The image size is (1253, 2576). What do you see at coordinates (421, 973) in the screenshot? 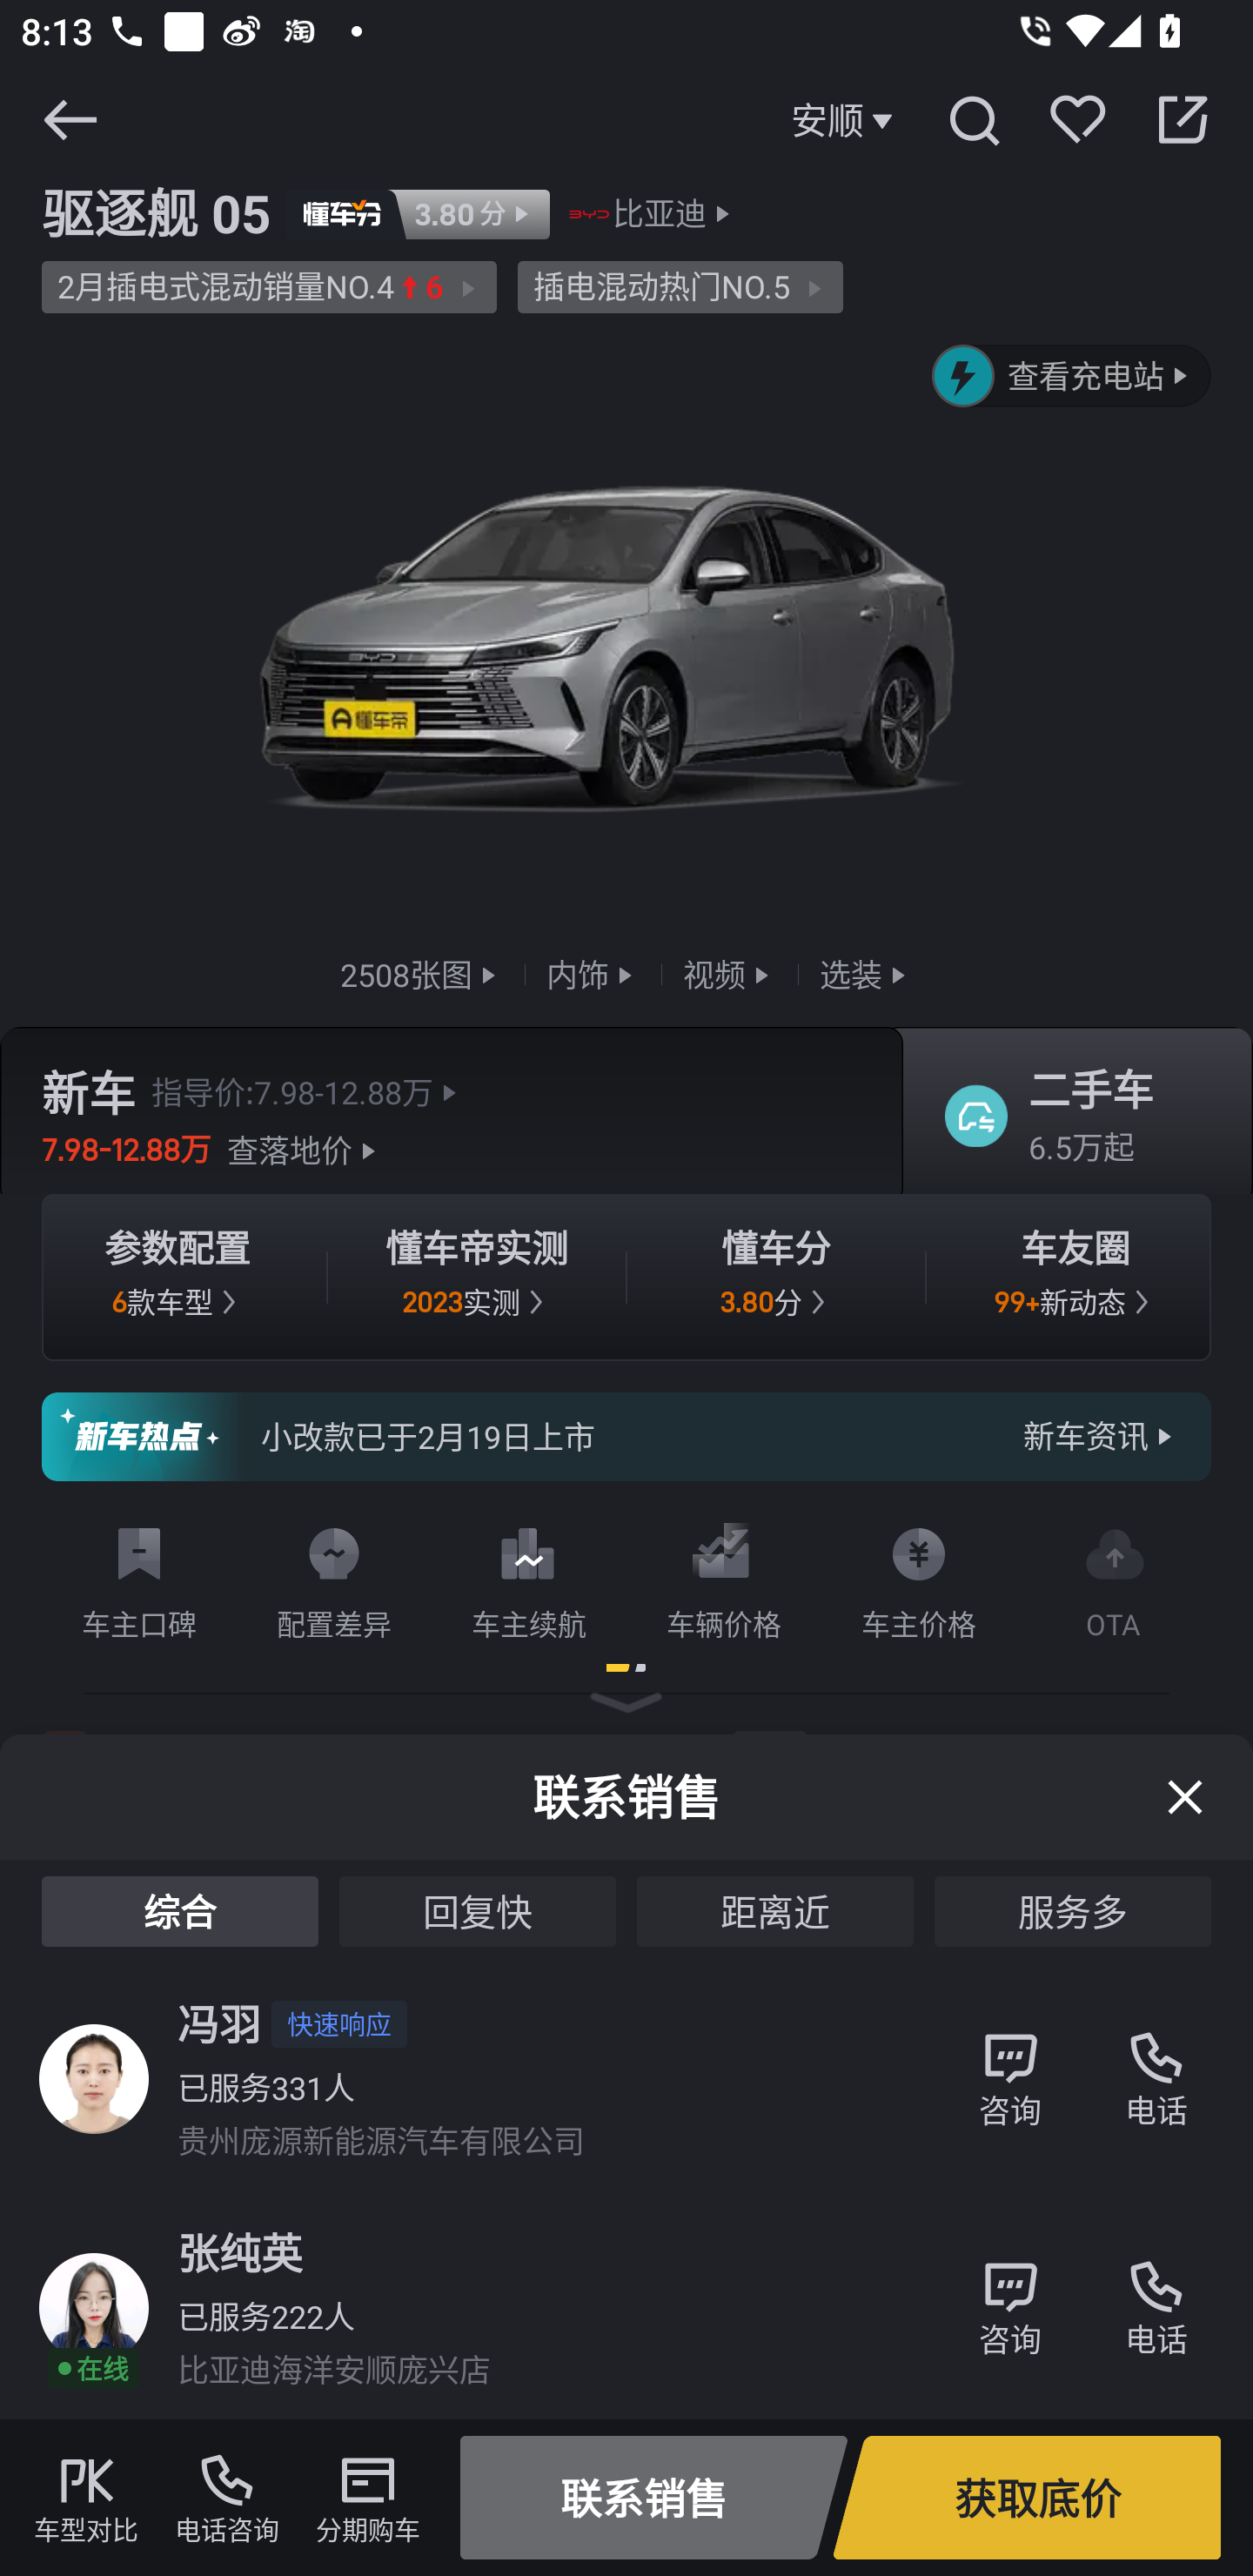
I see `2508张图` at bounding box center [421, 973].